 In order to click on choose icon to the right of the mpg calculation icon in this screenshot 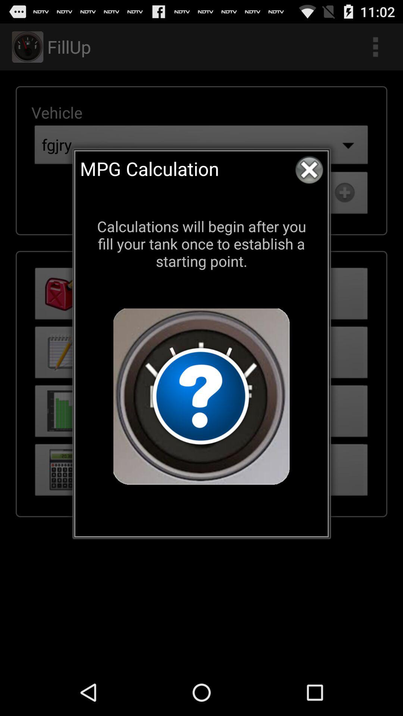, I will do `click(309, 170)`.